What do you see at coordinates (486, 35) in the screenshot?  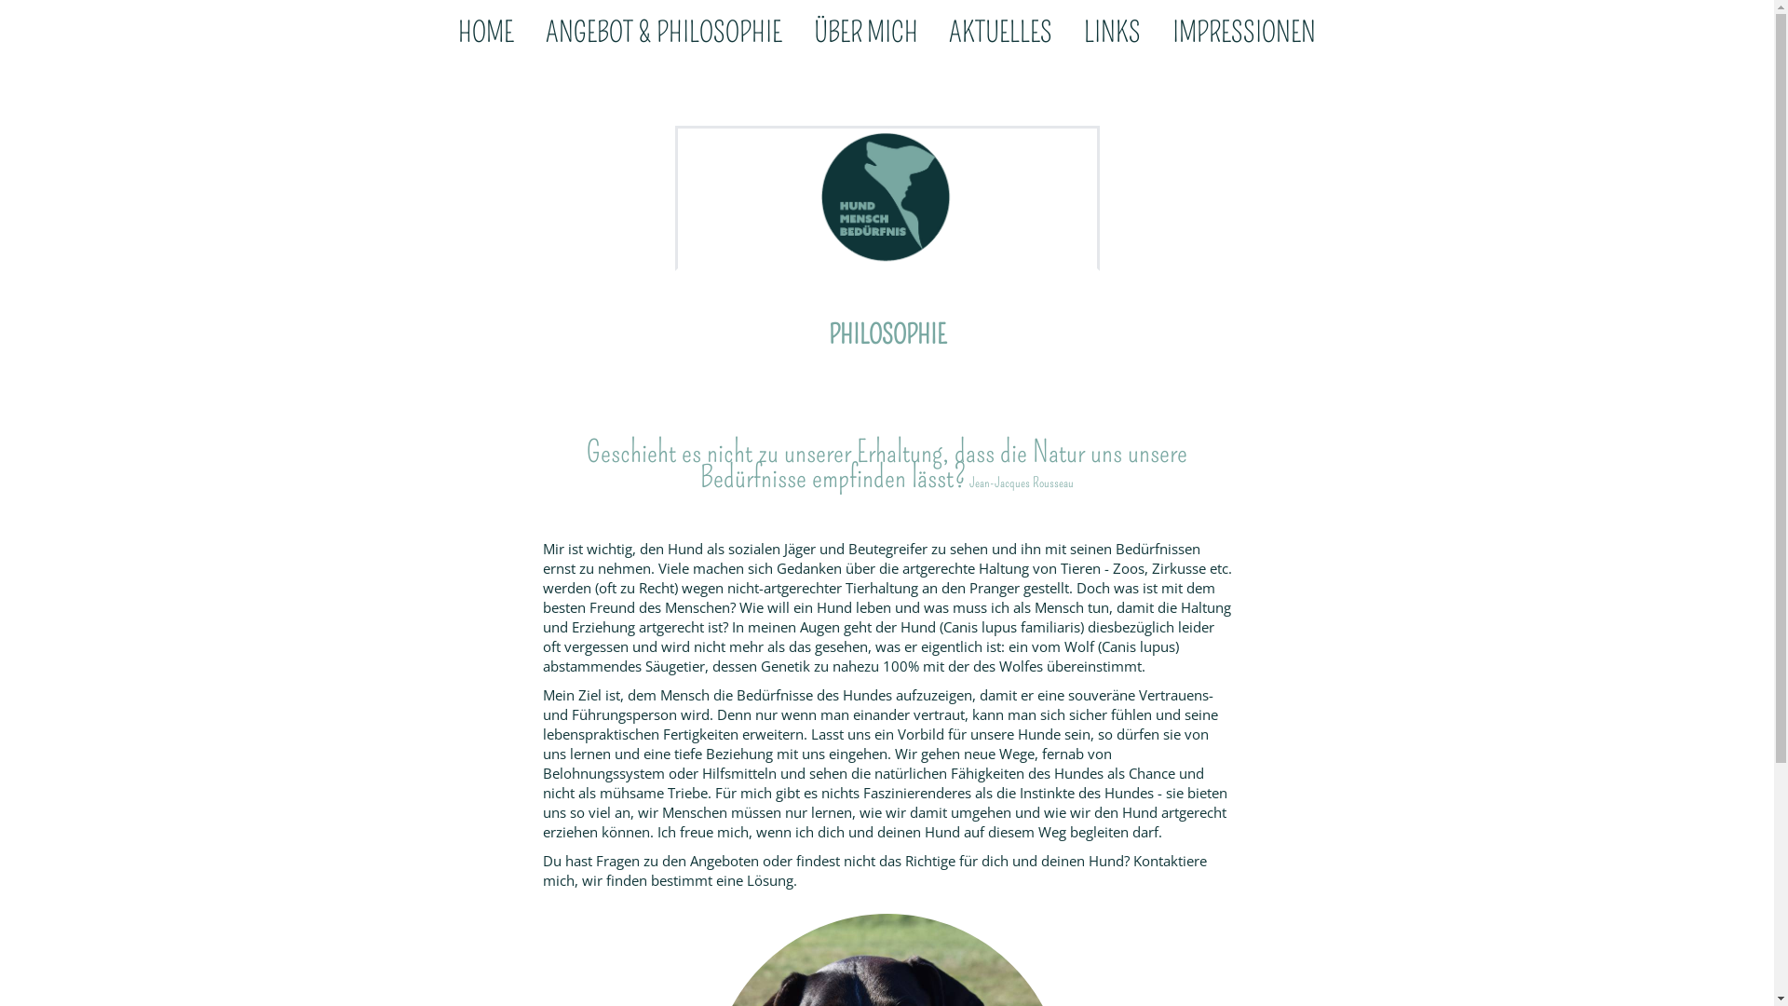 I see `HOME` at bounding box center [486, 35].